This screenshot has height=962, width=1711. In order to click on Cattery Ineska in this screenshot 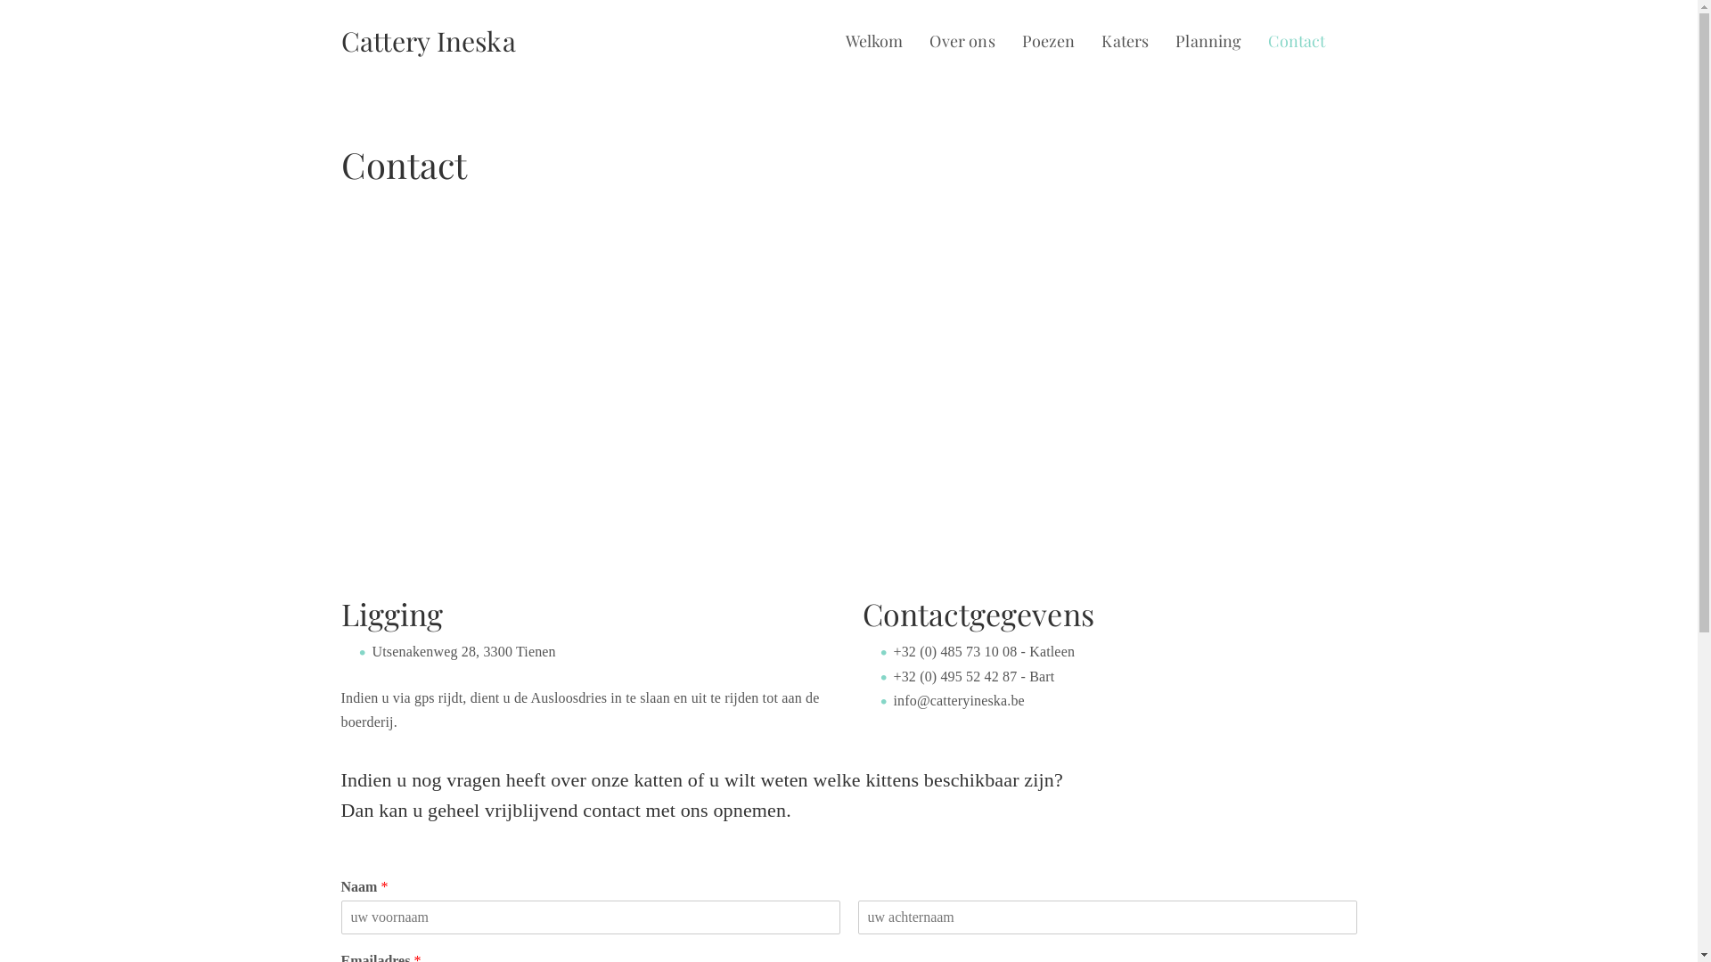, I will do `click(428, 41)`.